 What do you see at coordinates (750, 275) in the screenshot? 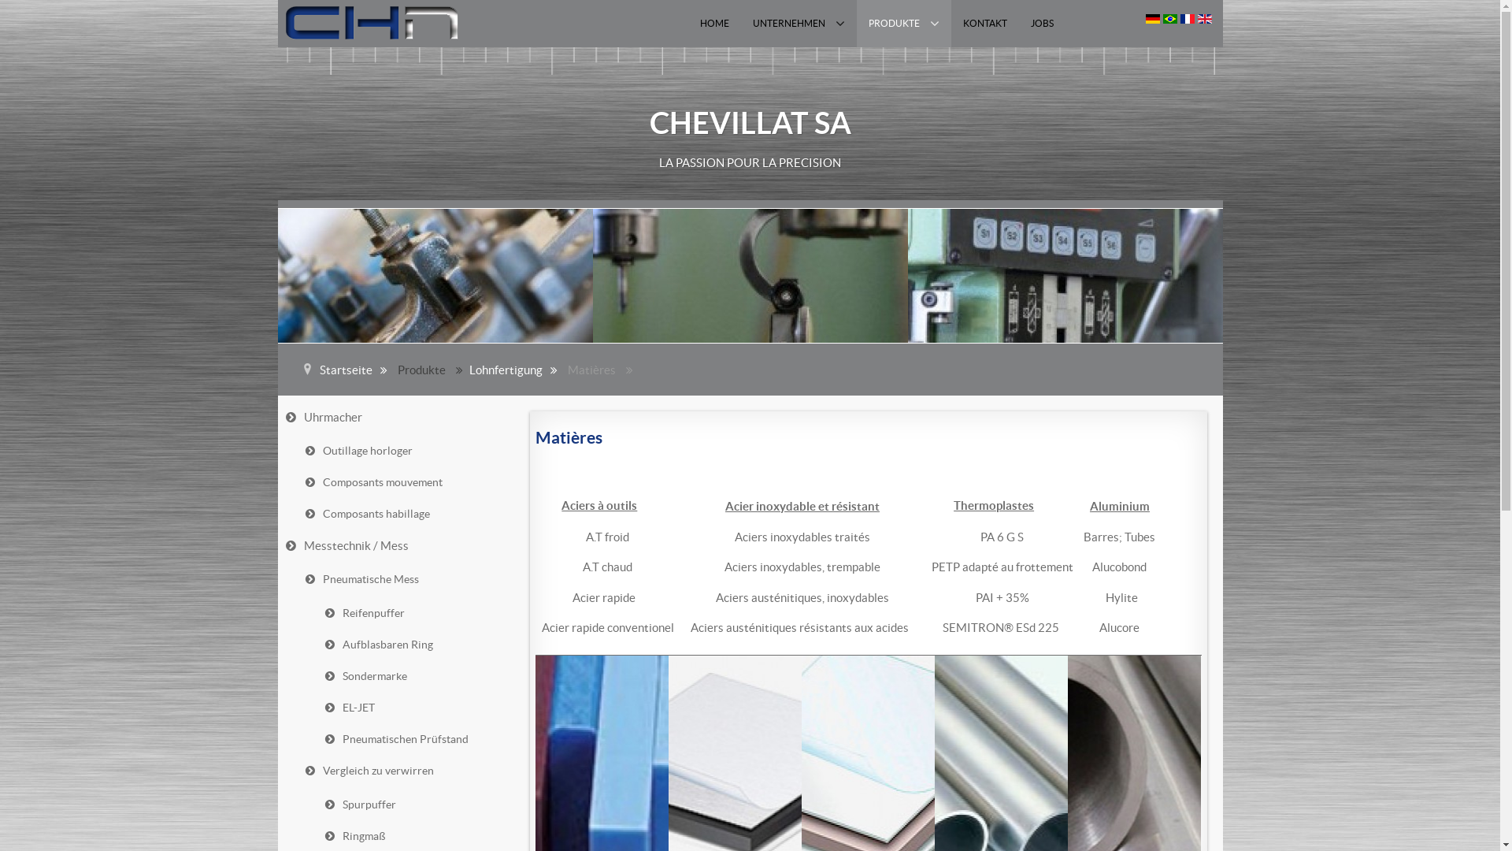
I see `LEX_3386-1ceb02bec0` at bounding box center [750, 275].